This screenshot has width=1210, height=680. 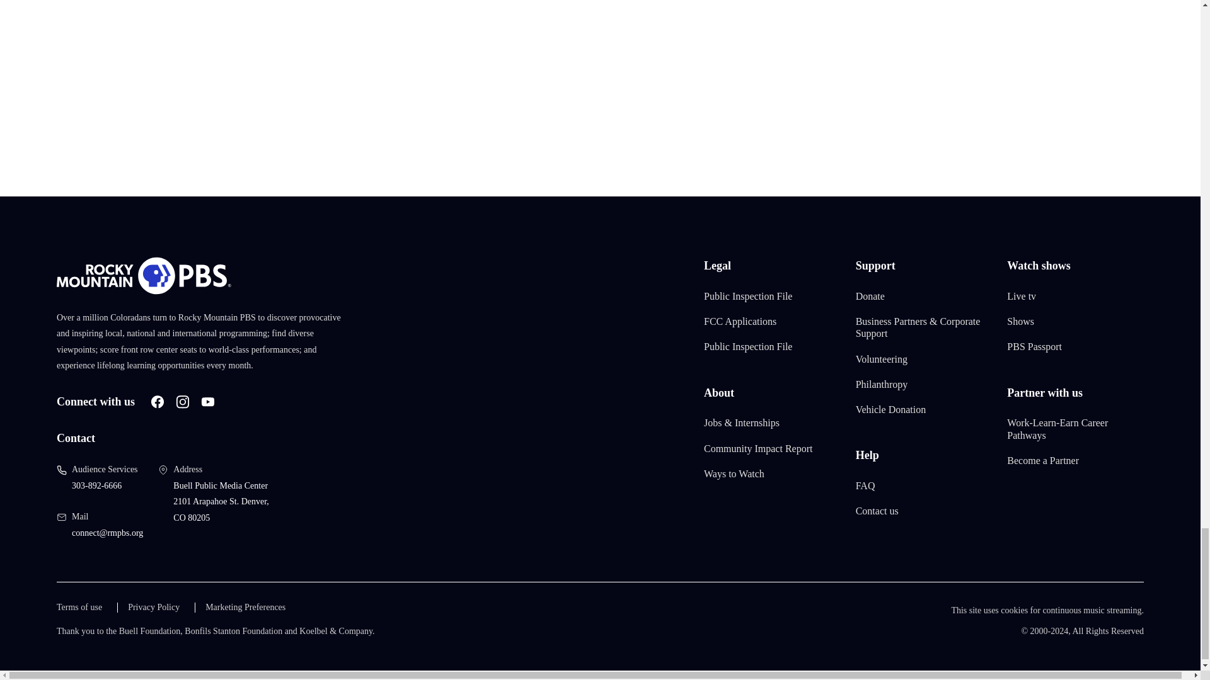 What do you see at coordinates (734, 473) in the screenshot?
I see `Ways to Watch` at bounding box center [734, 473].